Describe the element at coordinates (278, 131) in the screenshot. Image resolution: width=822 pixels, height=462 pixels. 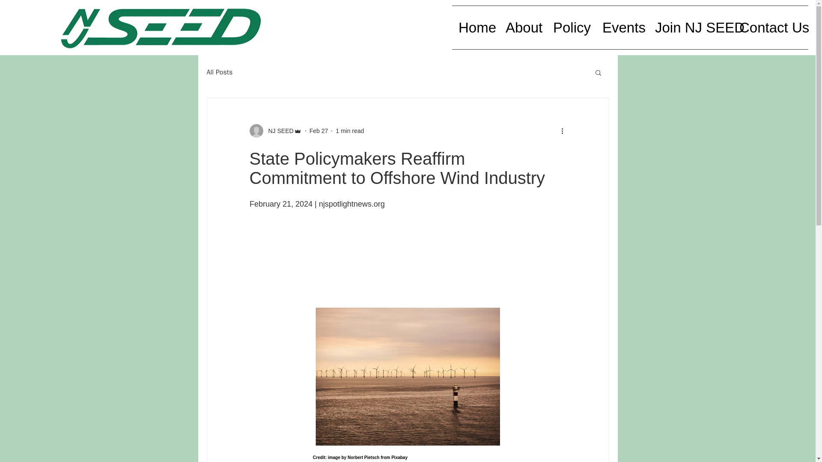
I see `NJ SEED` at that location.